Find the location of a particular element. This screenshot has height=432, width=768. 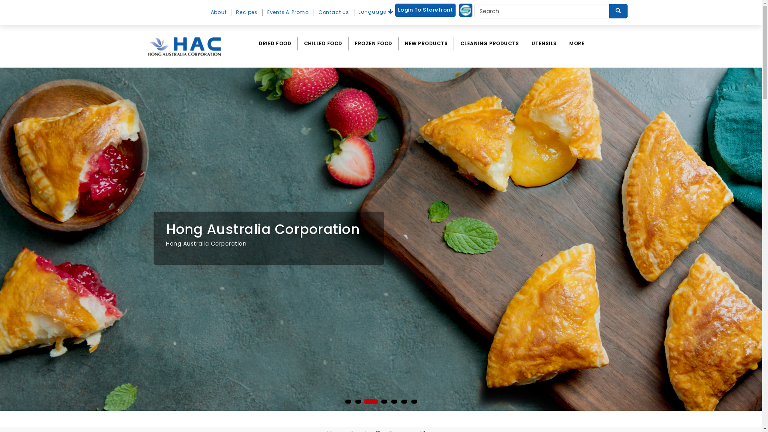

Recipes is located at coordinates (247, 12).